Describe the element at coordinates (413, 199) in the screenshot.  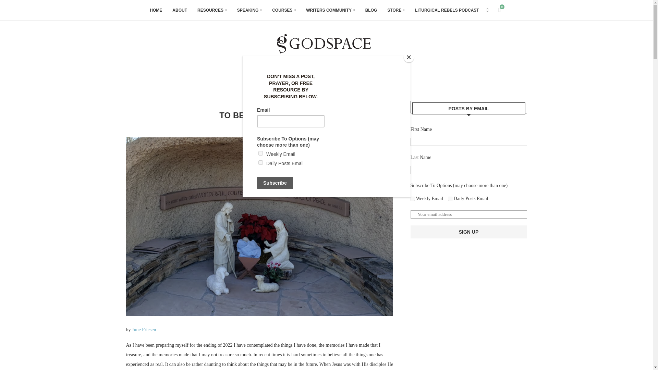
I see `7316919972` at that location.